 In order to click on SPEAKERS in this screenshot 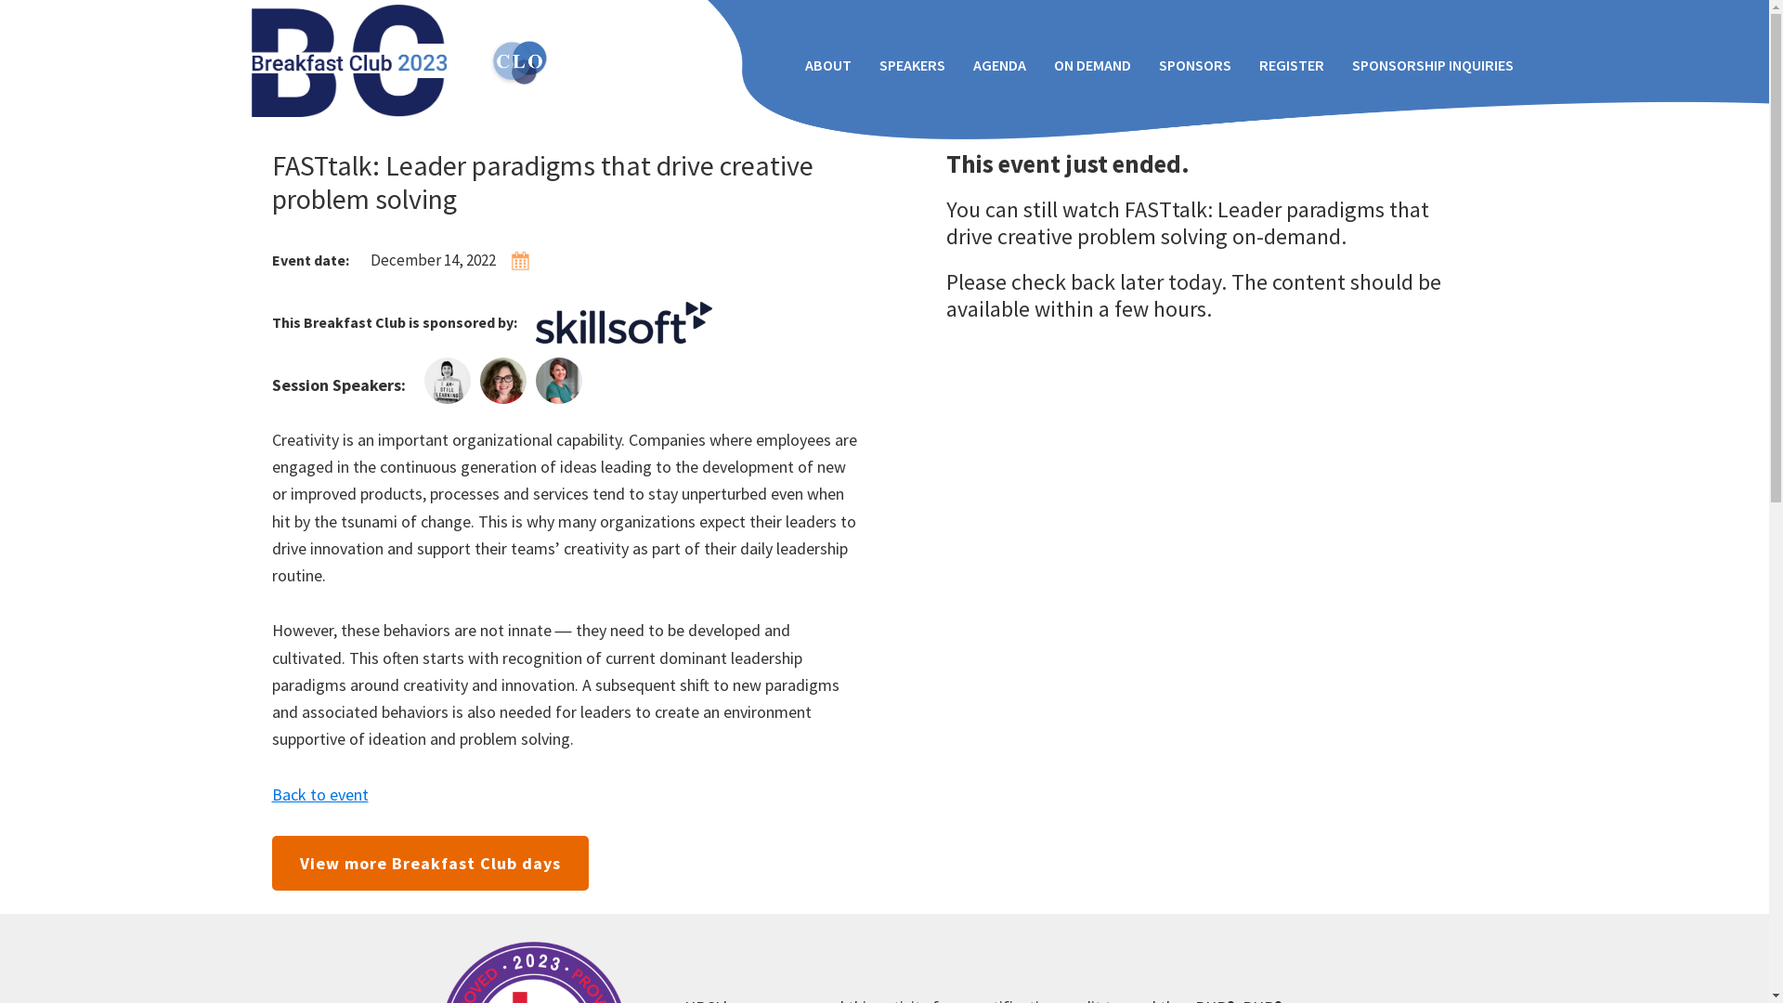, I will do `click(912, 65)`.